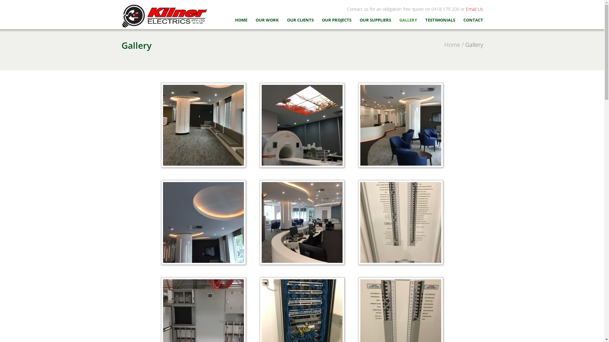 The image size is (609, 342). I want to click on IMG_1893.jpg, so click(302, 125).